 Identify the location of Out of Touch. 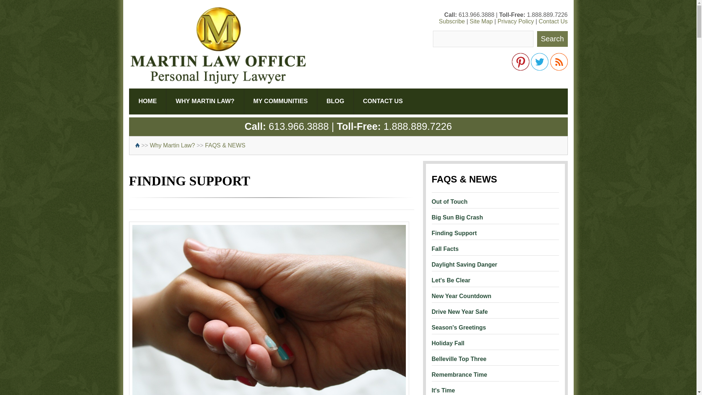
(495, 198).